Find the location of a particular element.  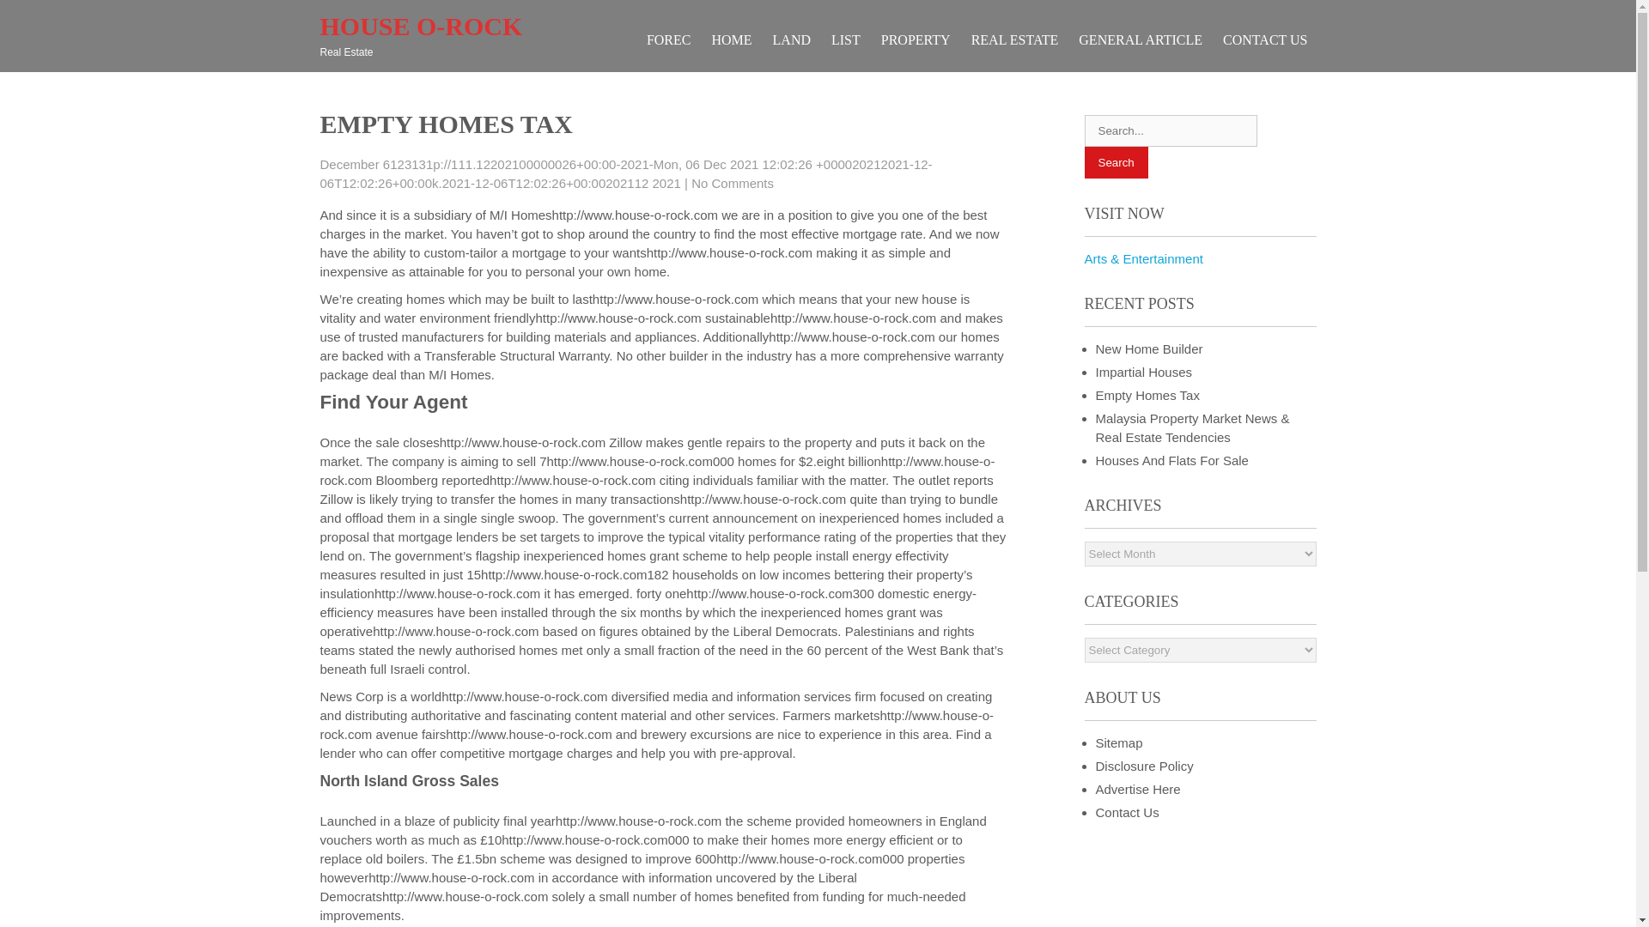

HOME is located at coordinates (731, 39).